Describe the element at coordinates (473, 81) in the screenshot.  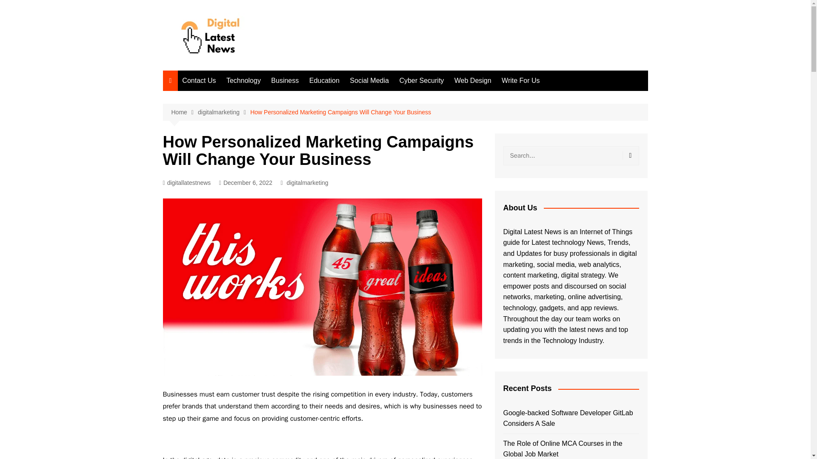
I see `Web Design` at that location.